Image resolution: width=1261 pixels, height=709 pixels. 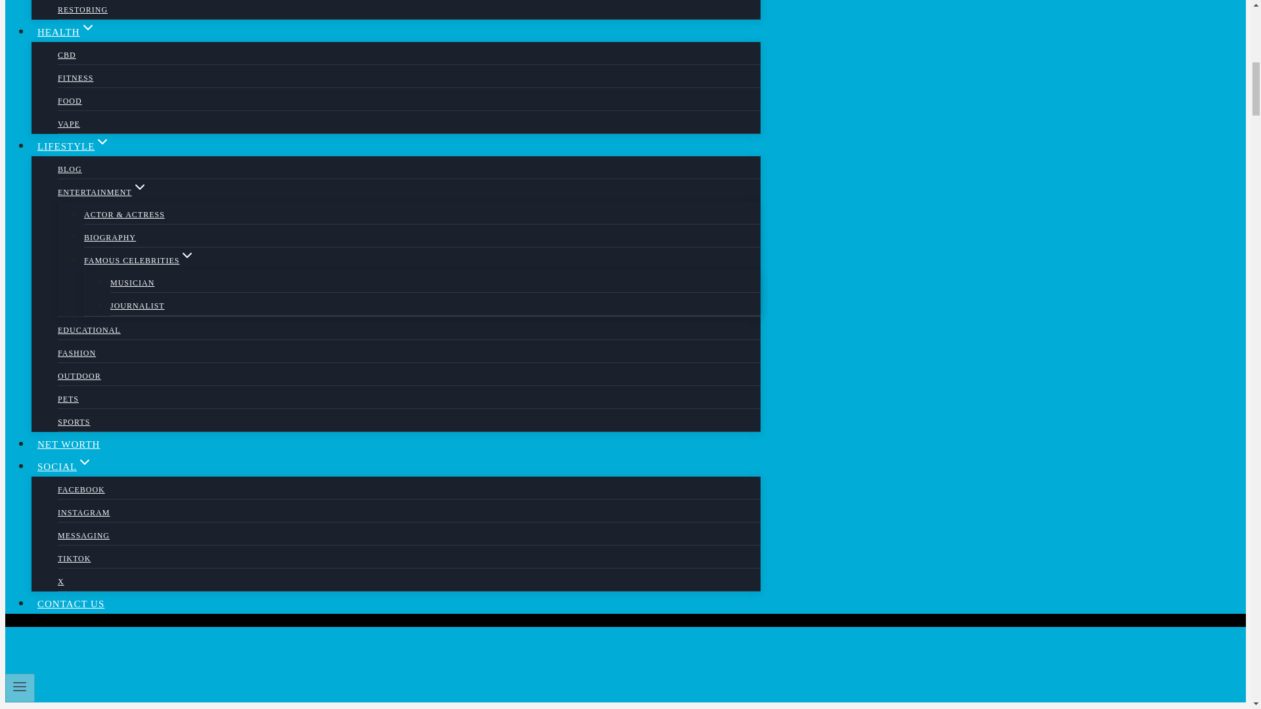 I want to click on CBD, so click(x=67, y=54).